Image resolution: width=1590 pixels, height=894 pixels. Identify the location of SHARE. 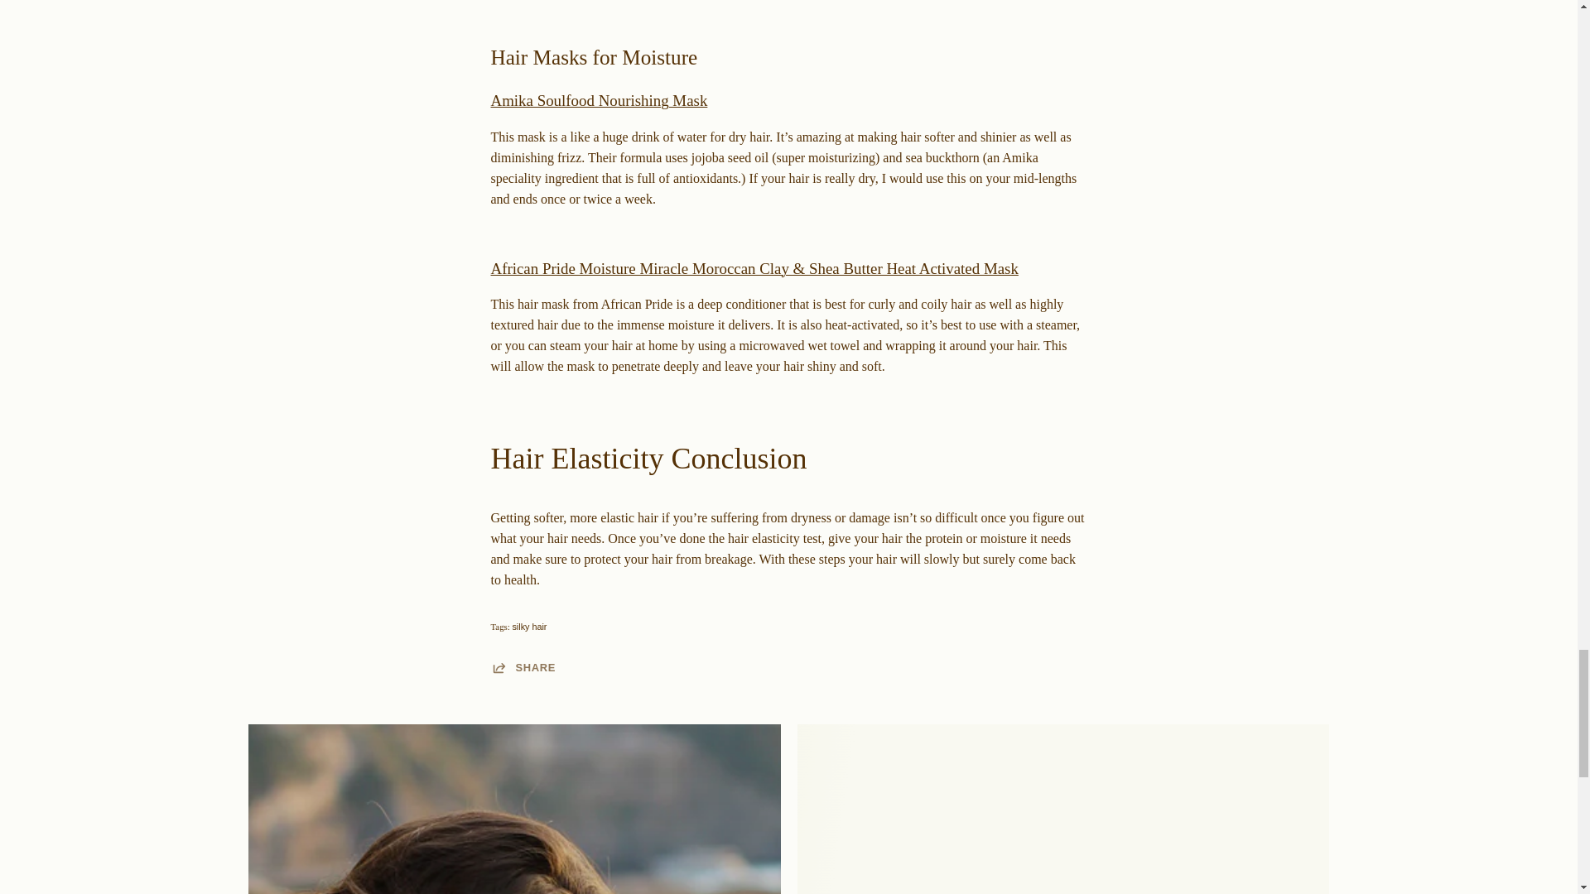
(522, 667).